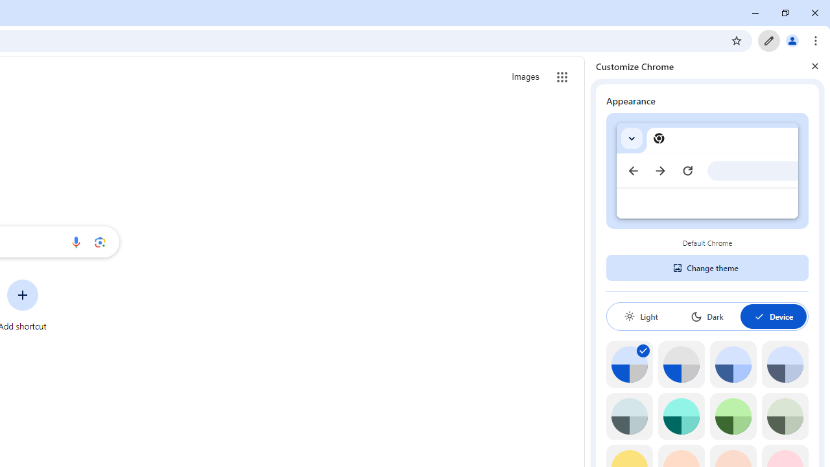 Image resolution: width=830 pixels, height=467 pixels. Describe the element at coordinates (773, 316) in the screenshot. I see `Device` at that location.